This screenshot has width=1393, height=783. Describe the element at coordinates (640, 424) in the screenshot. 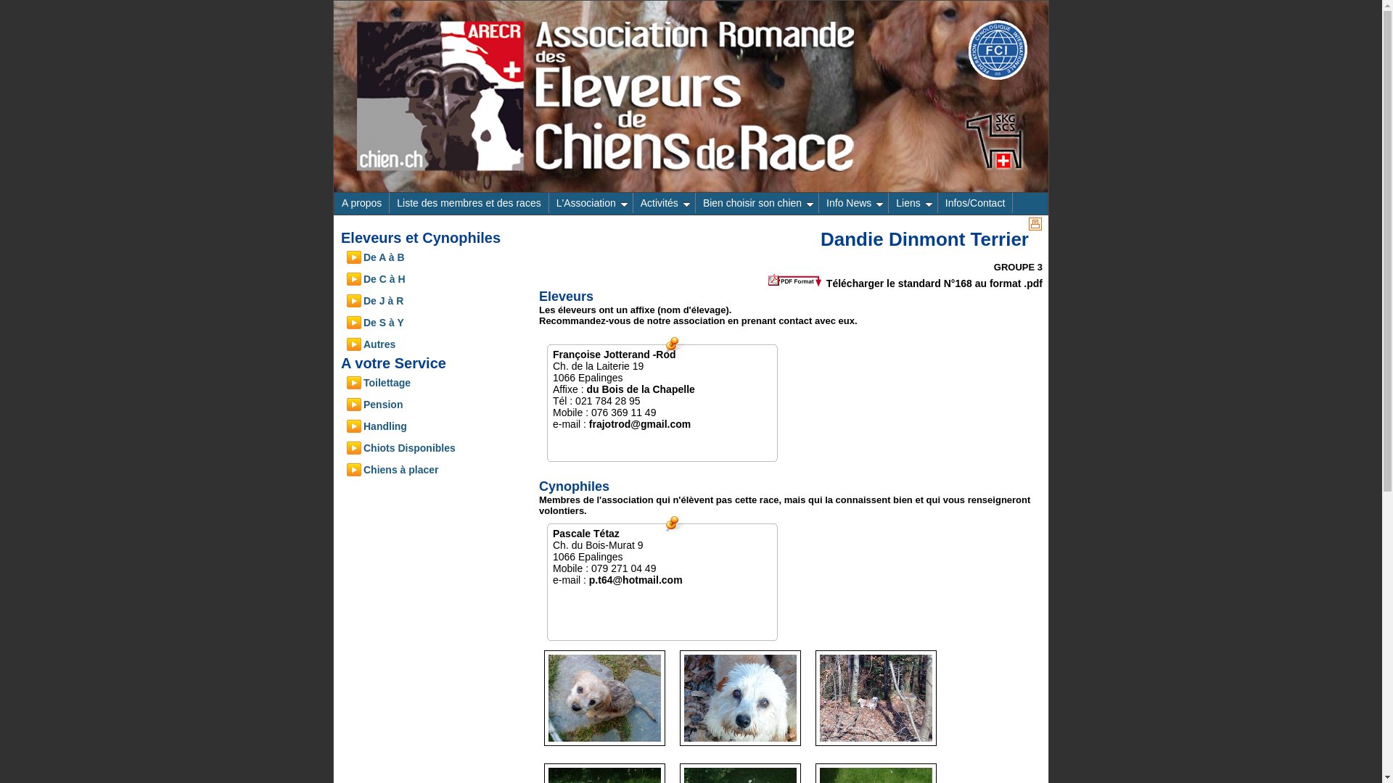

I see `frajotrod@gmail.com` at that location.